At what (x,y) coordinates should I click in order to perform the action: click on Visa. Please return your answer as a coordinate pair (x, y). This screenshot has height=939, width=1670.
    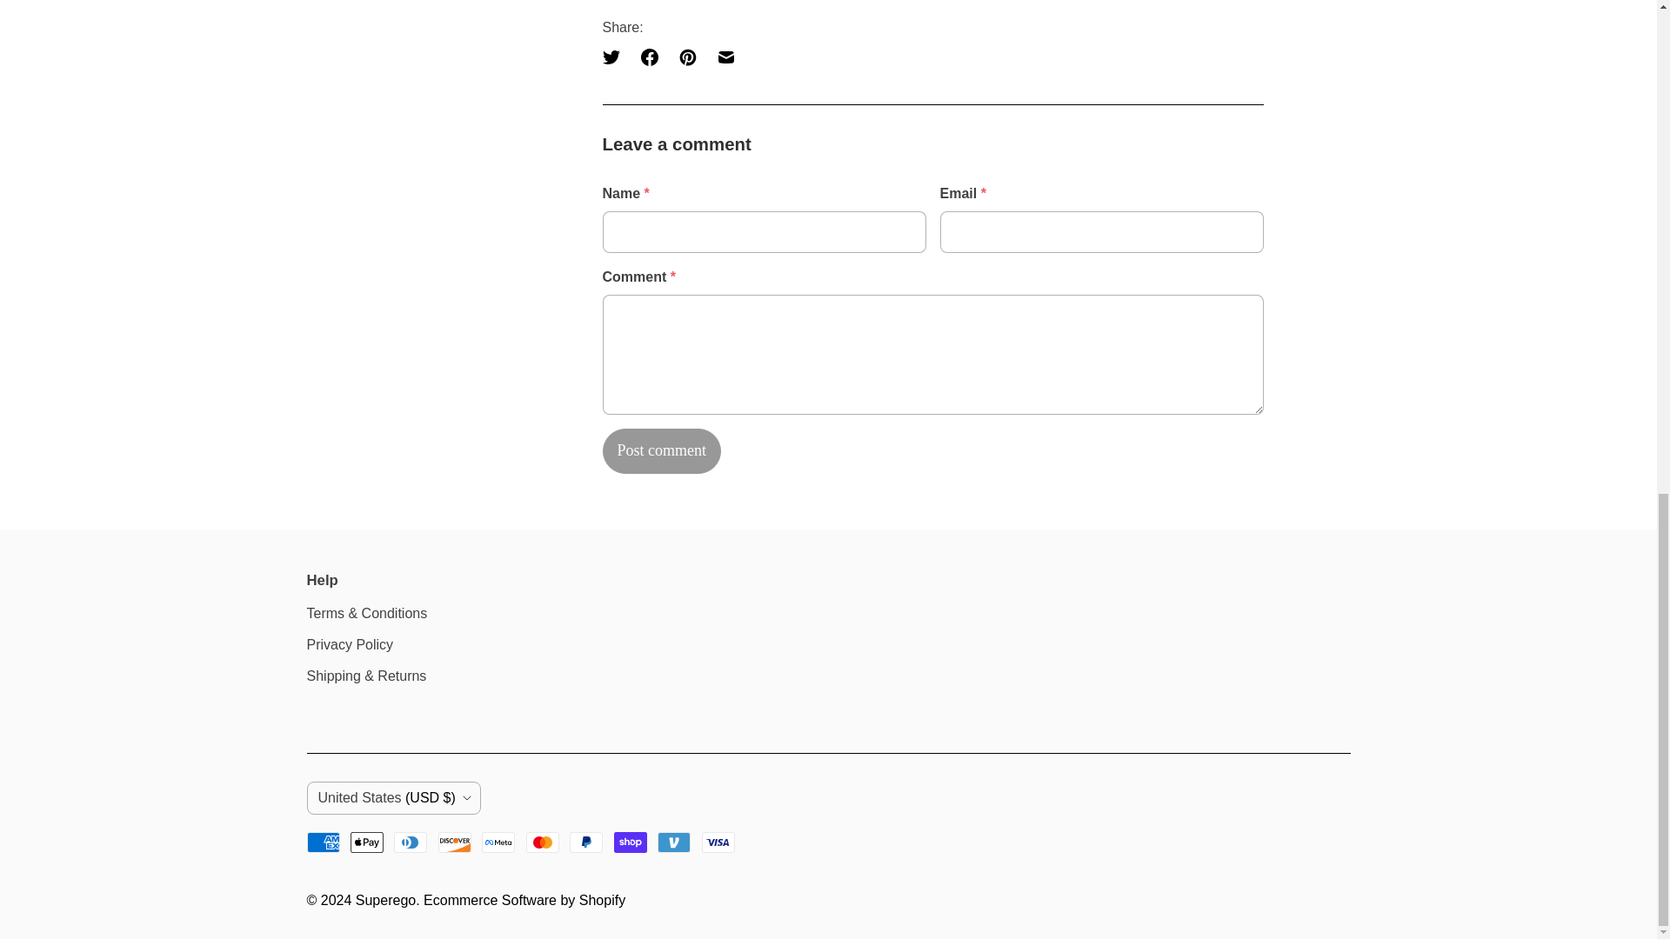
    Looking at the image, I should click on (718, 842).